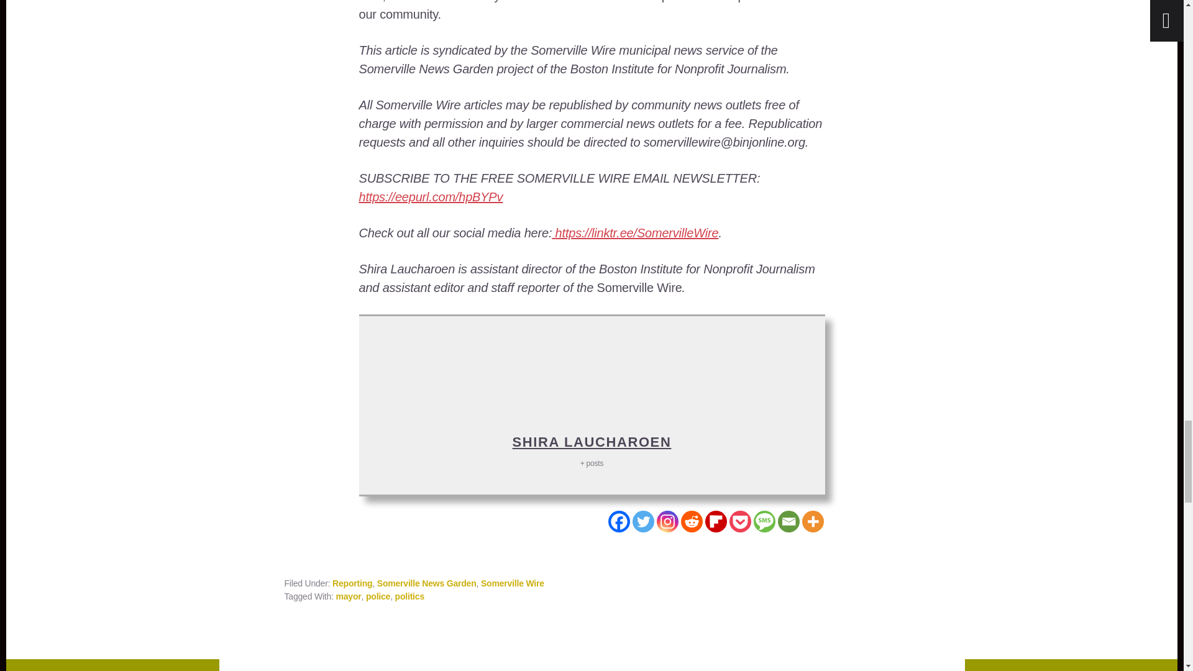  I want to click on Twitter, so click(642, 521).